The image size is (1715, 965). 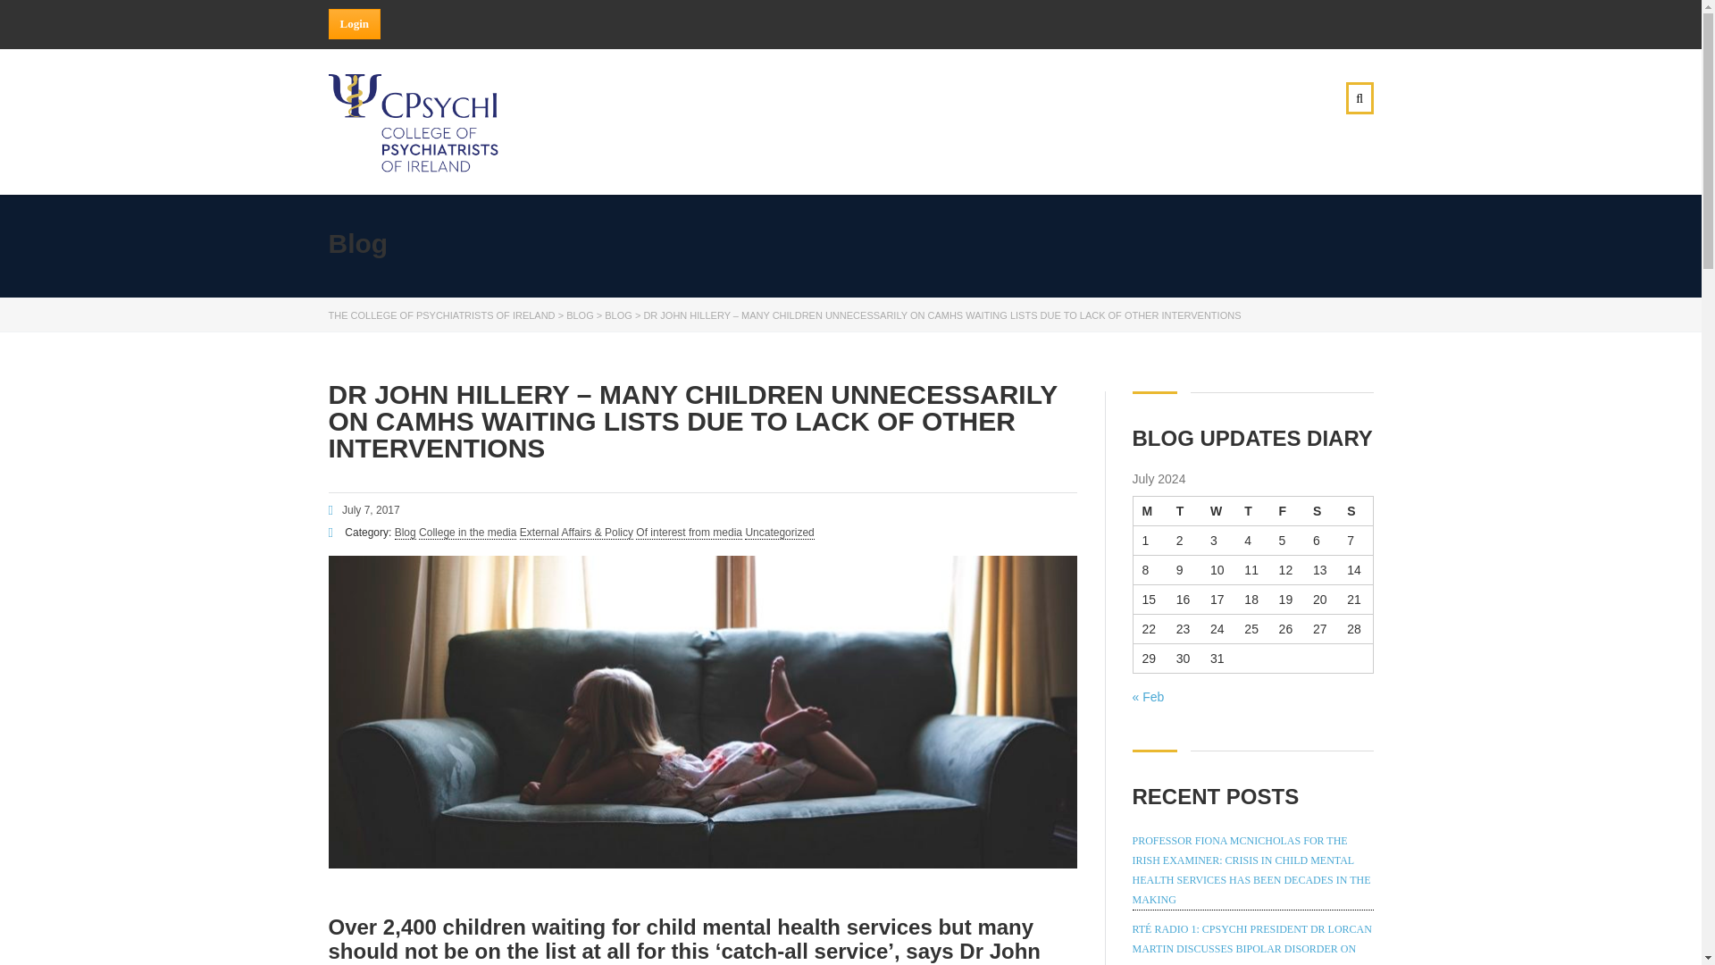 I want to click on Login, so click(x=355, y=23).